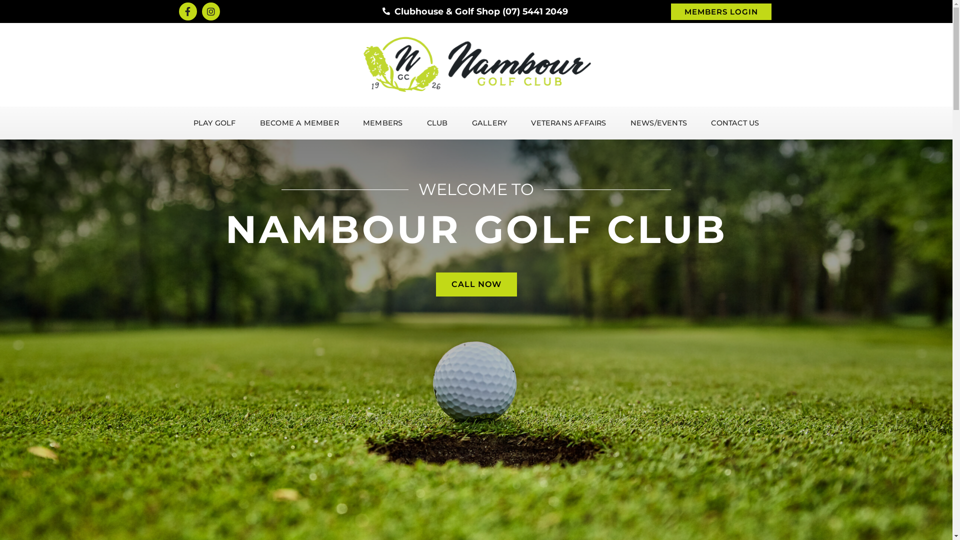 Image resolution: width=960 pixels, height=540 pixels. Describe the element at coordinates (721, 11) in the screenshot. I see `MEMBERS LOGIN` at that location.